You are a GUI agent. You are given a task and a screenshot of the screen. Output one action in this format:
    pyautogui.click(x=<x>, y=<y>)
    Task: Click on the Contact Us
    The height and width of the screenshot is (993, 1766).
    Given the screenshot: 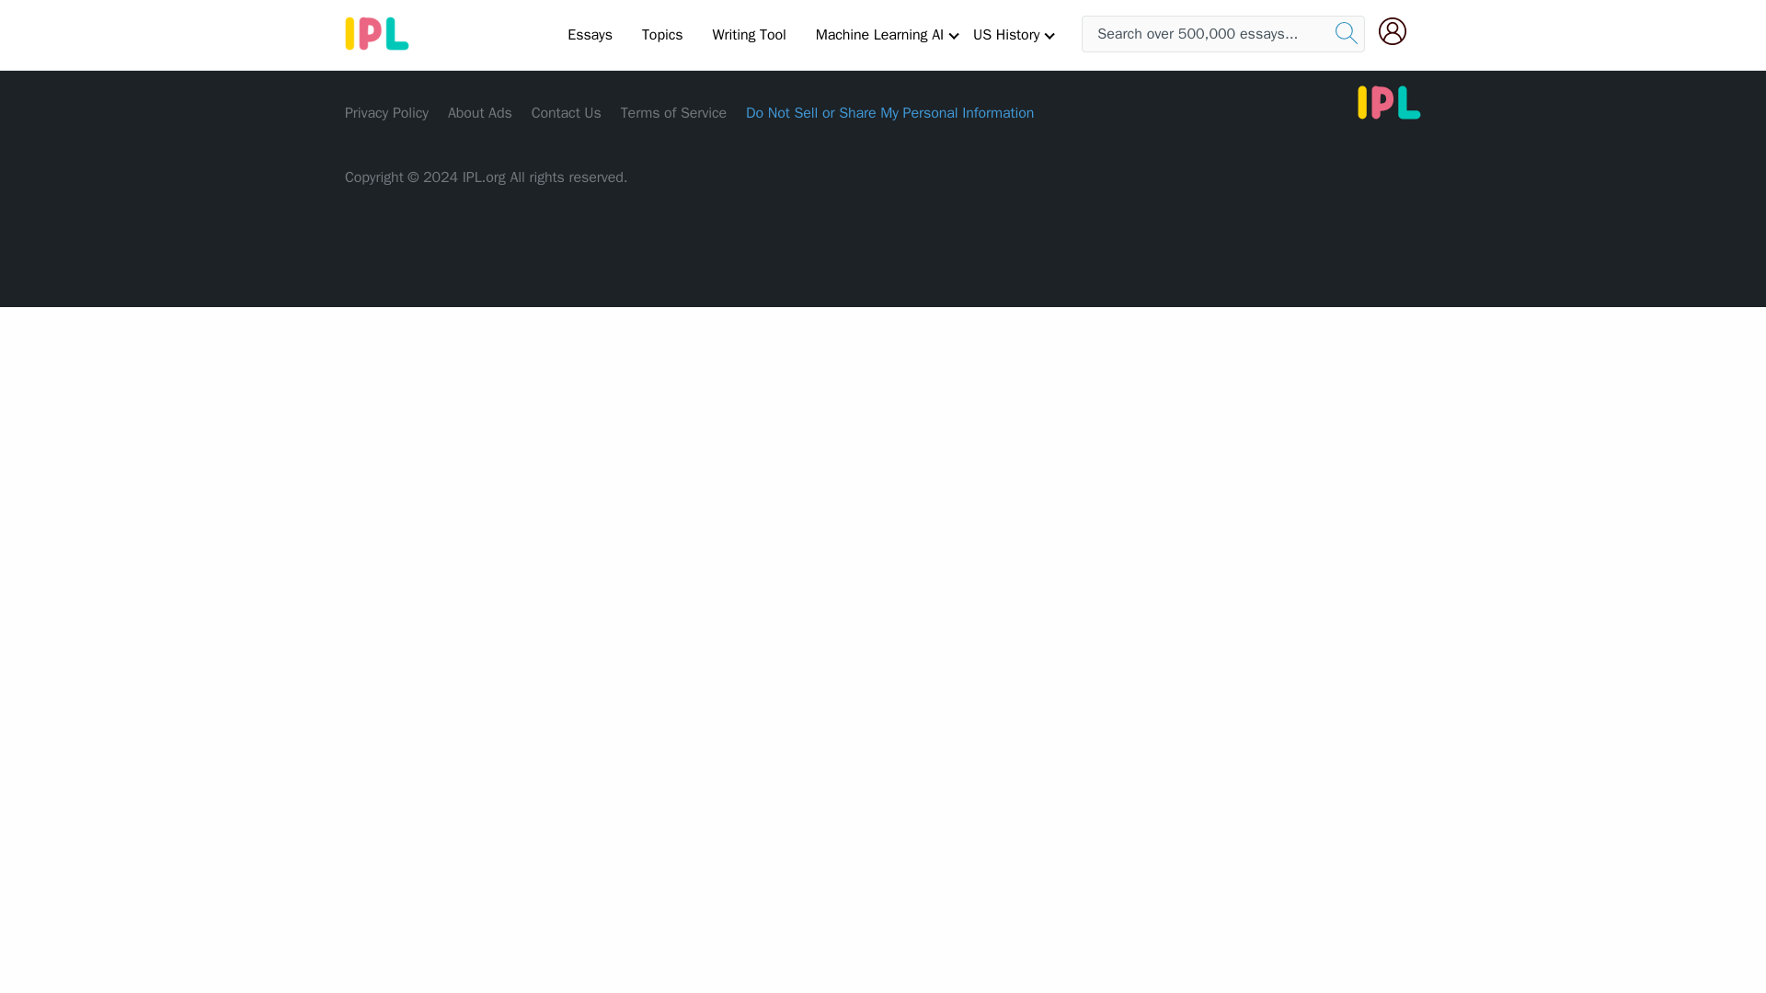 What is the action you would take?
    pyautogui.click(x=567, y=112)
    